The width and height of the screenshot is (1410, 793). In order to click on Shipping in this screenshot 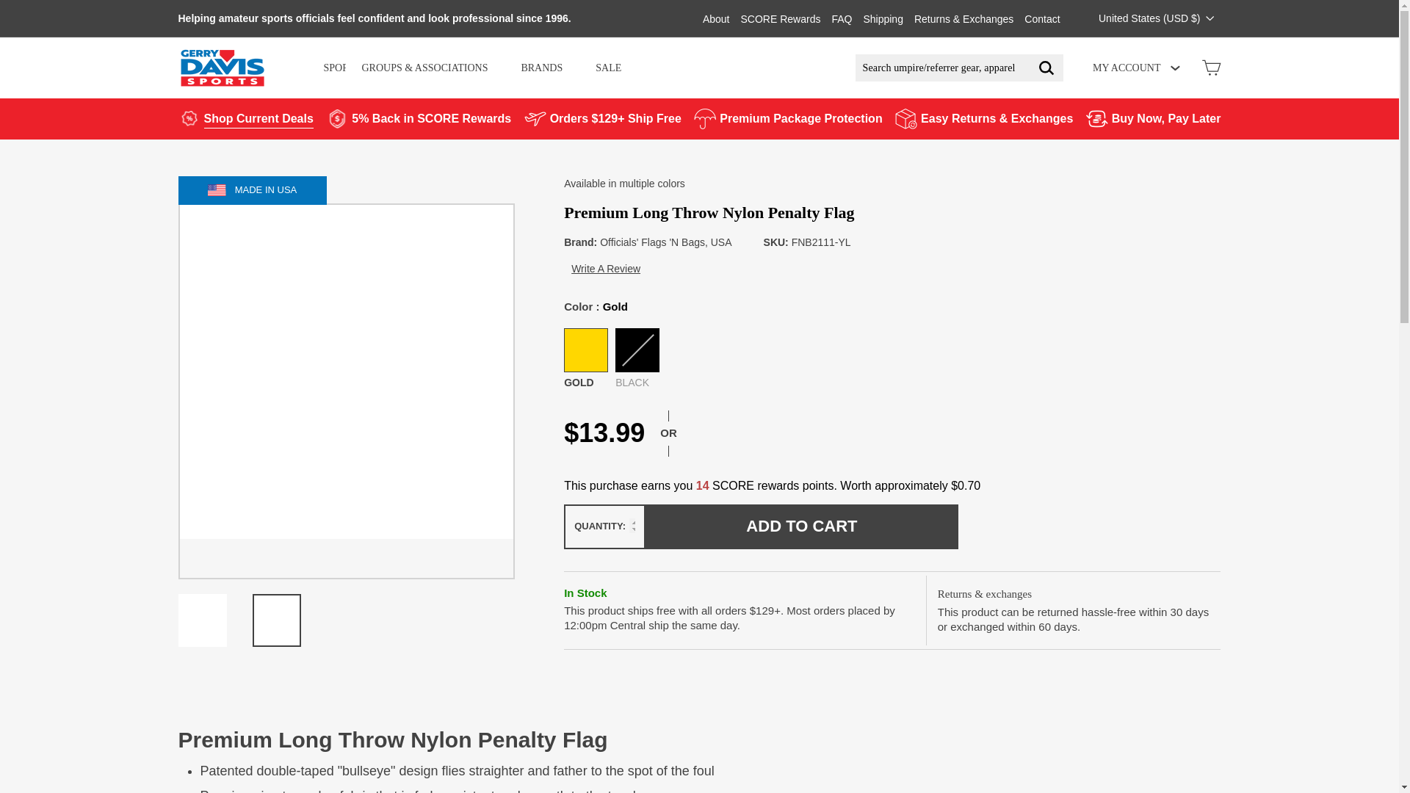, I will do `click(883, 18)`.